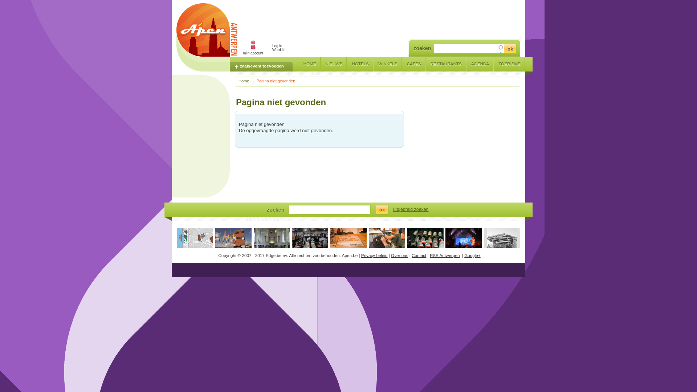  I want to click on HOME, so click(309, 63).